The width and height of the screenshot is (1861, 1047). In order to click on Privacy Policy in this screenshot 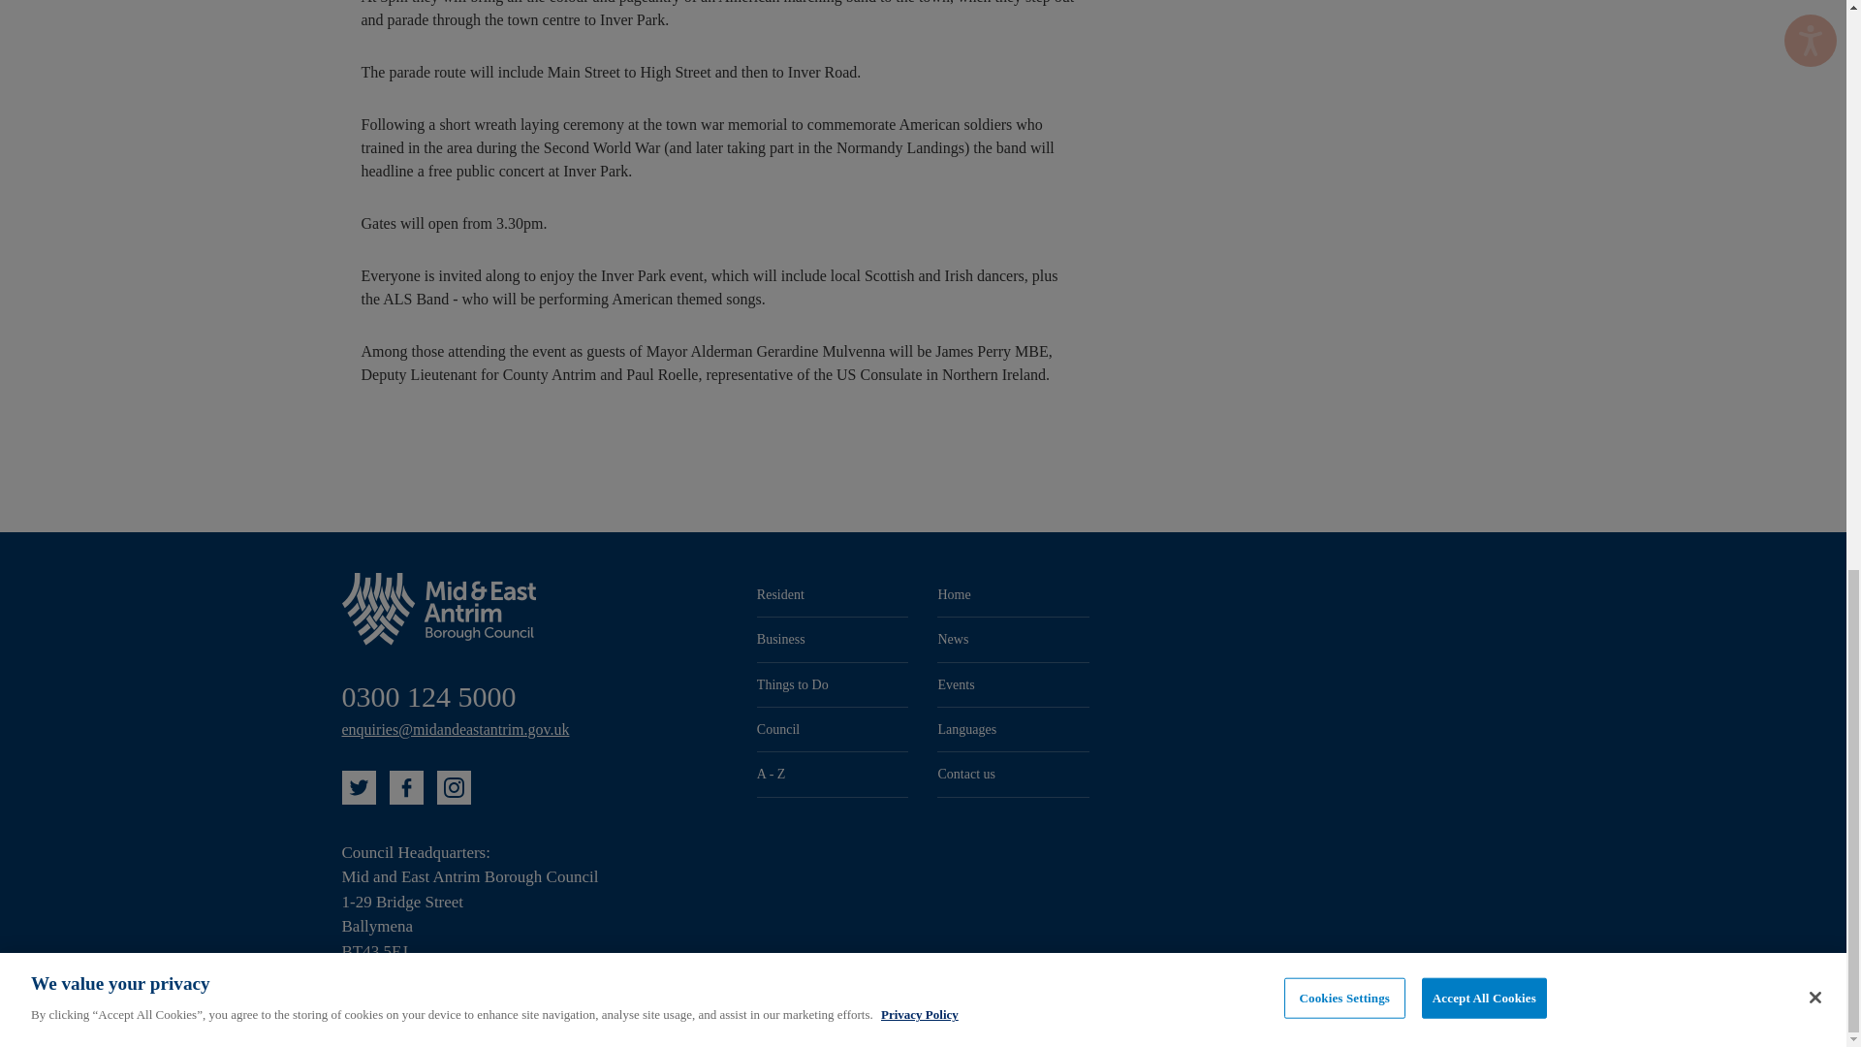, I will do `click(1469, 986)`.